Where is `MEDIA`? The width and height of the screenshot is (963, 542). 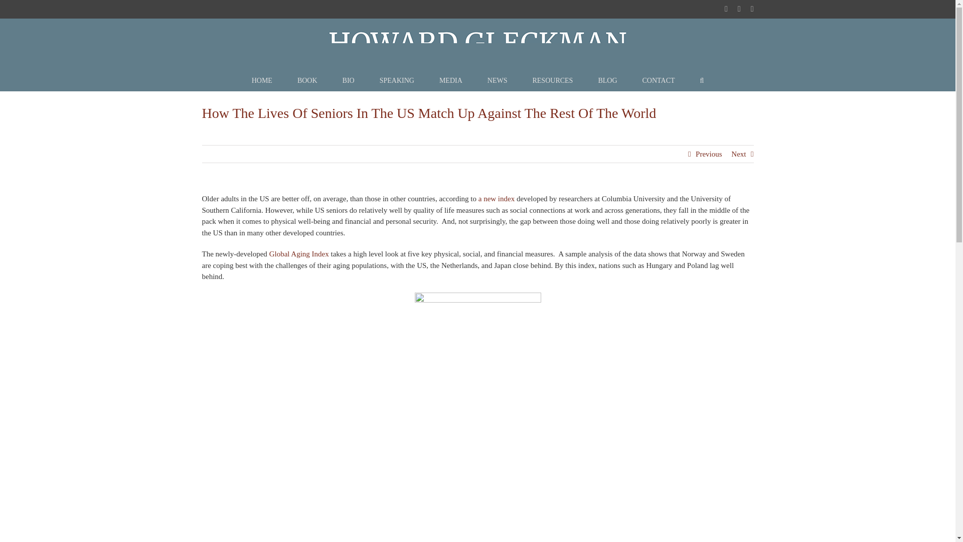 MEDIA is located at coordinates (450, 81).